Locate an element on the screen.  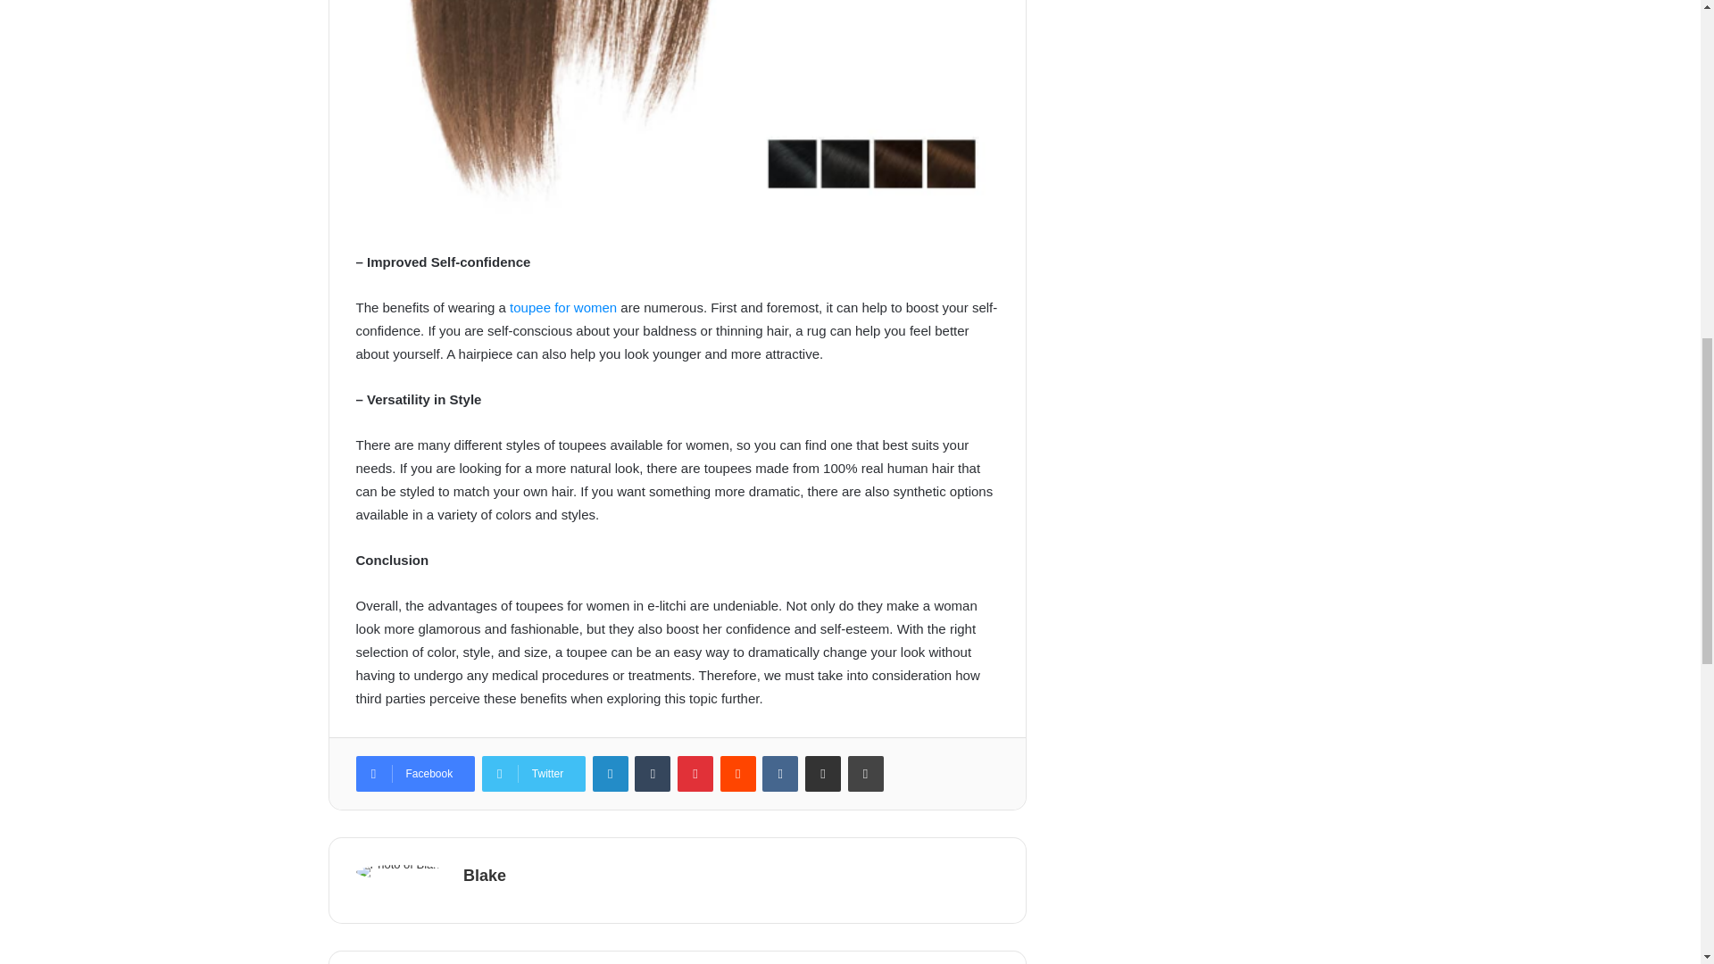
Facebook is located at coordinates (414, 773).